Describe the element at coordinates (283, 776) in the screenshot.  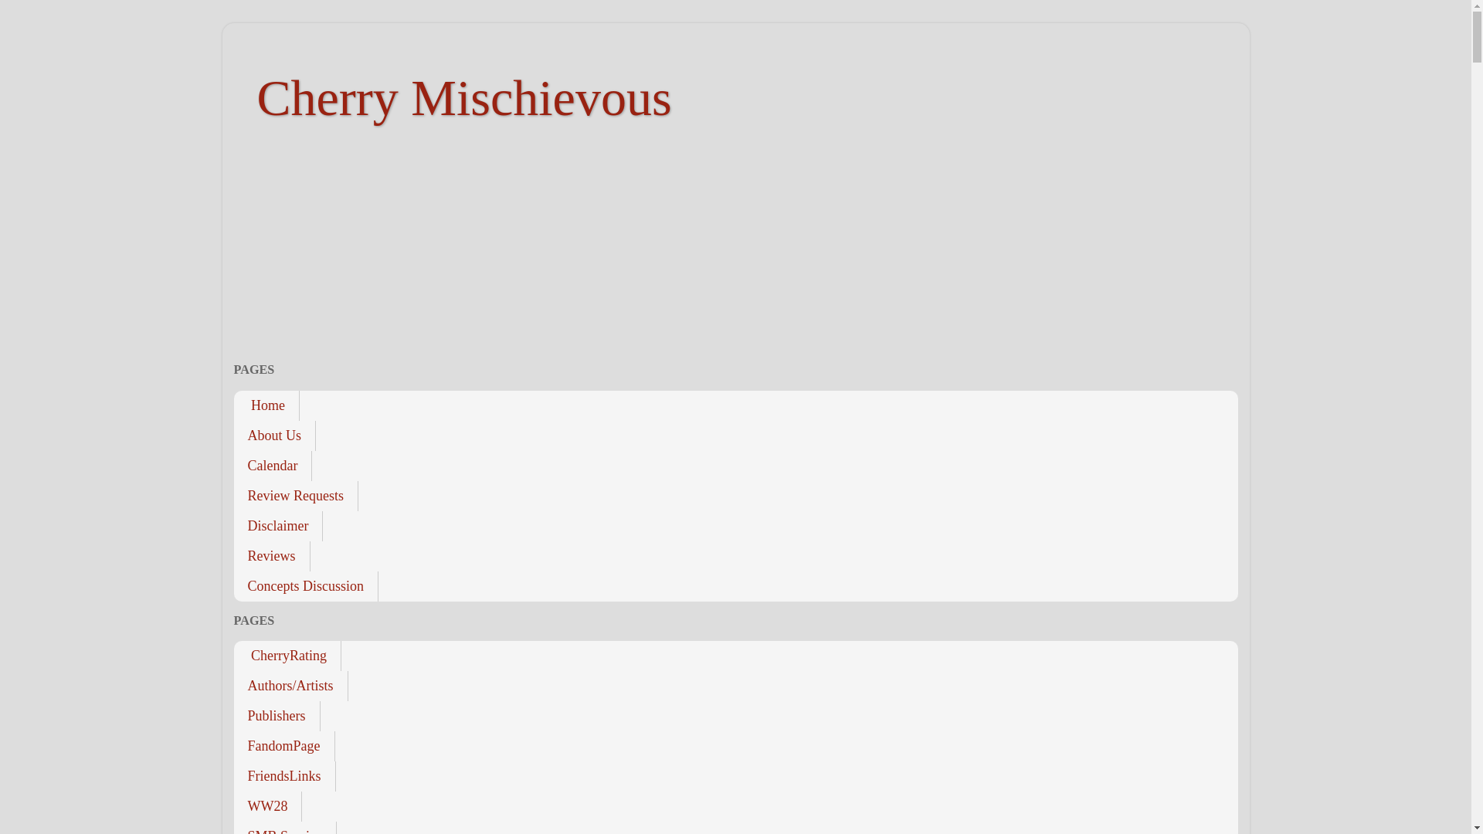
I see `FriendsLinks` at that location.